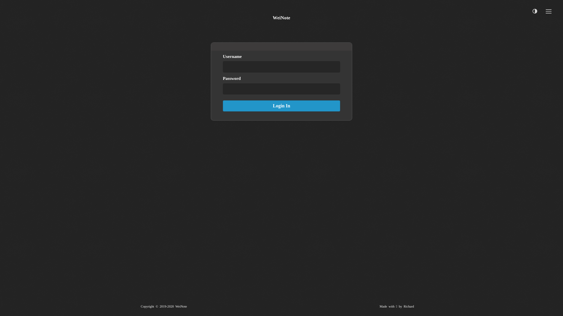 This screenshot has width=563, height=316. Describe the element at coordinates (181, 307) in the screenshot. I see `WeiNote` at that location.